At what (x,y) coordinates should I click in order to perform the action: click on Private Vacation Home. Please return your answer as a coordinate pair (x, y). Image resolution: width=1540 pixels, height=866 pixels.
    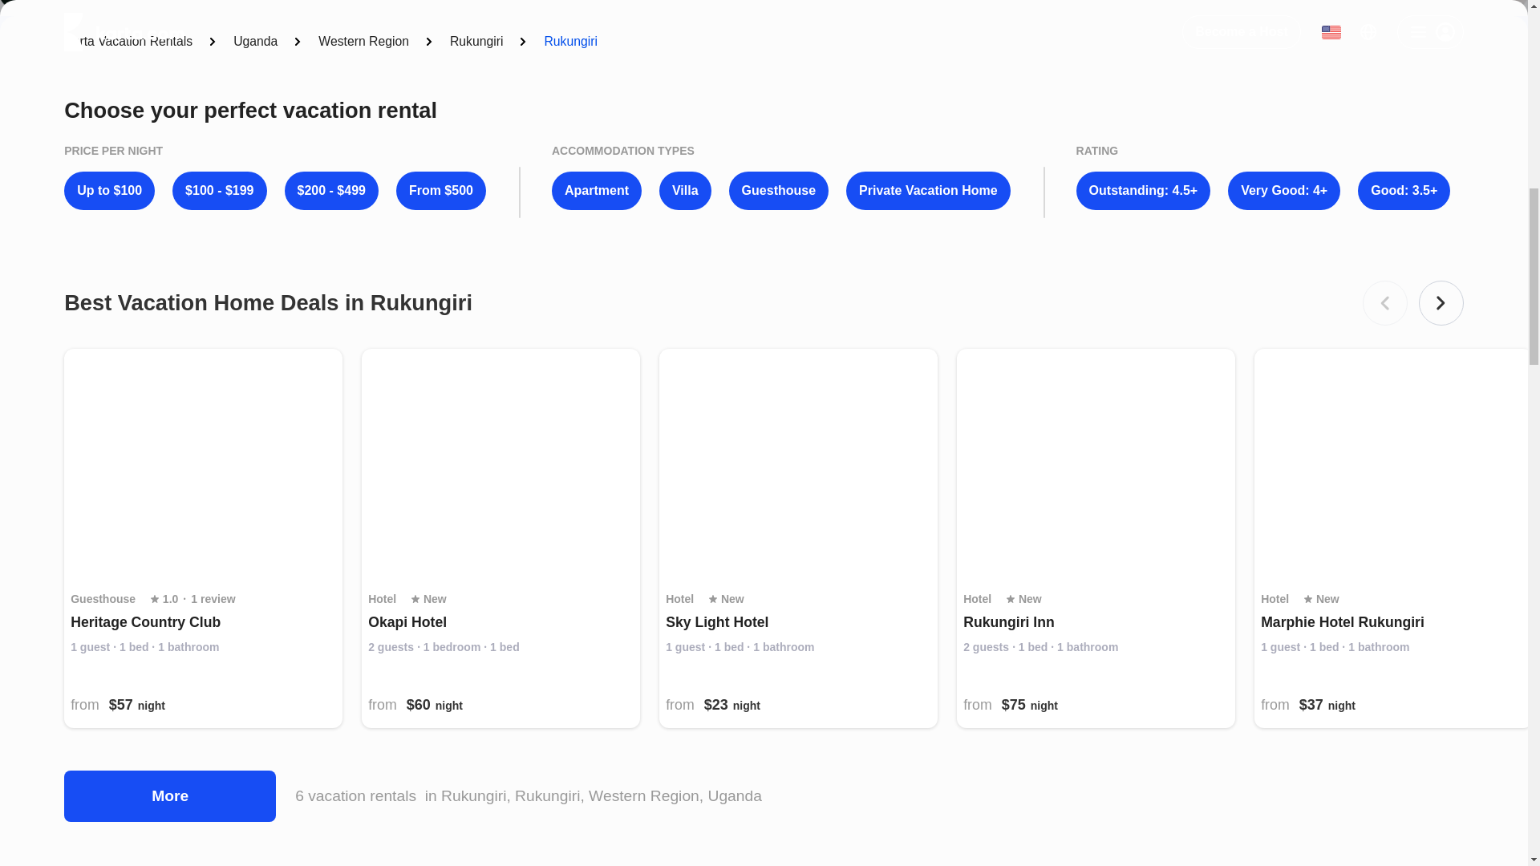
    Looking at the image, I should click on (927, 191).